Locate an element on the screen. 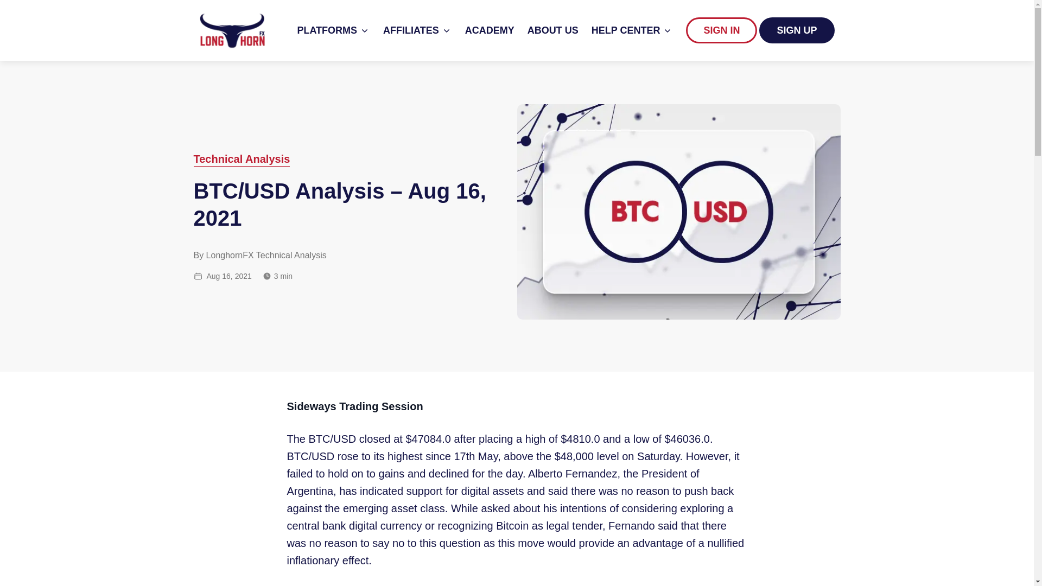  SIGN UP is located at coordinates (797, 30).